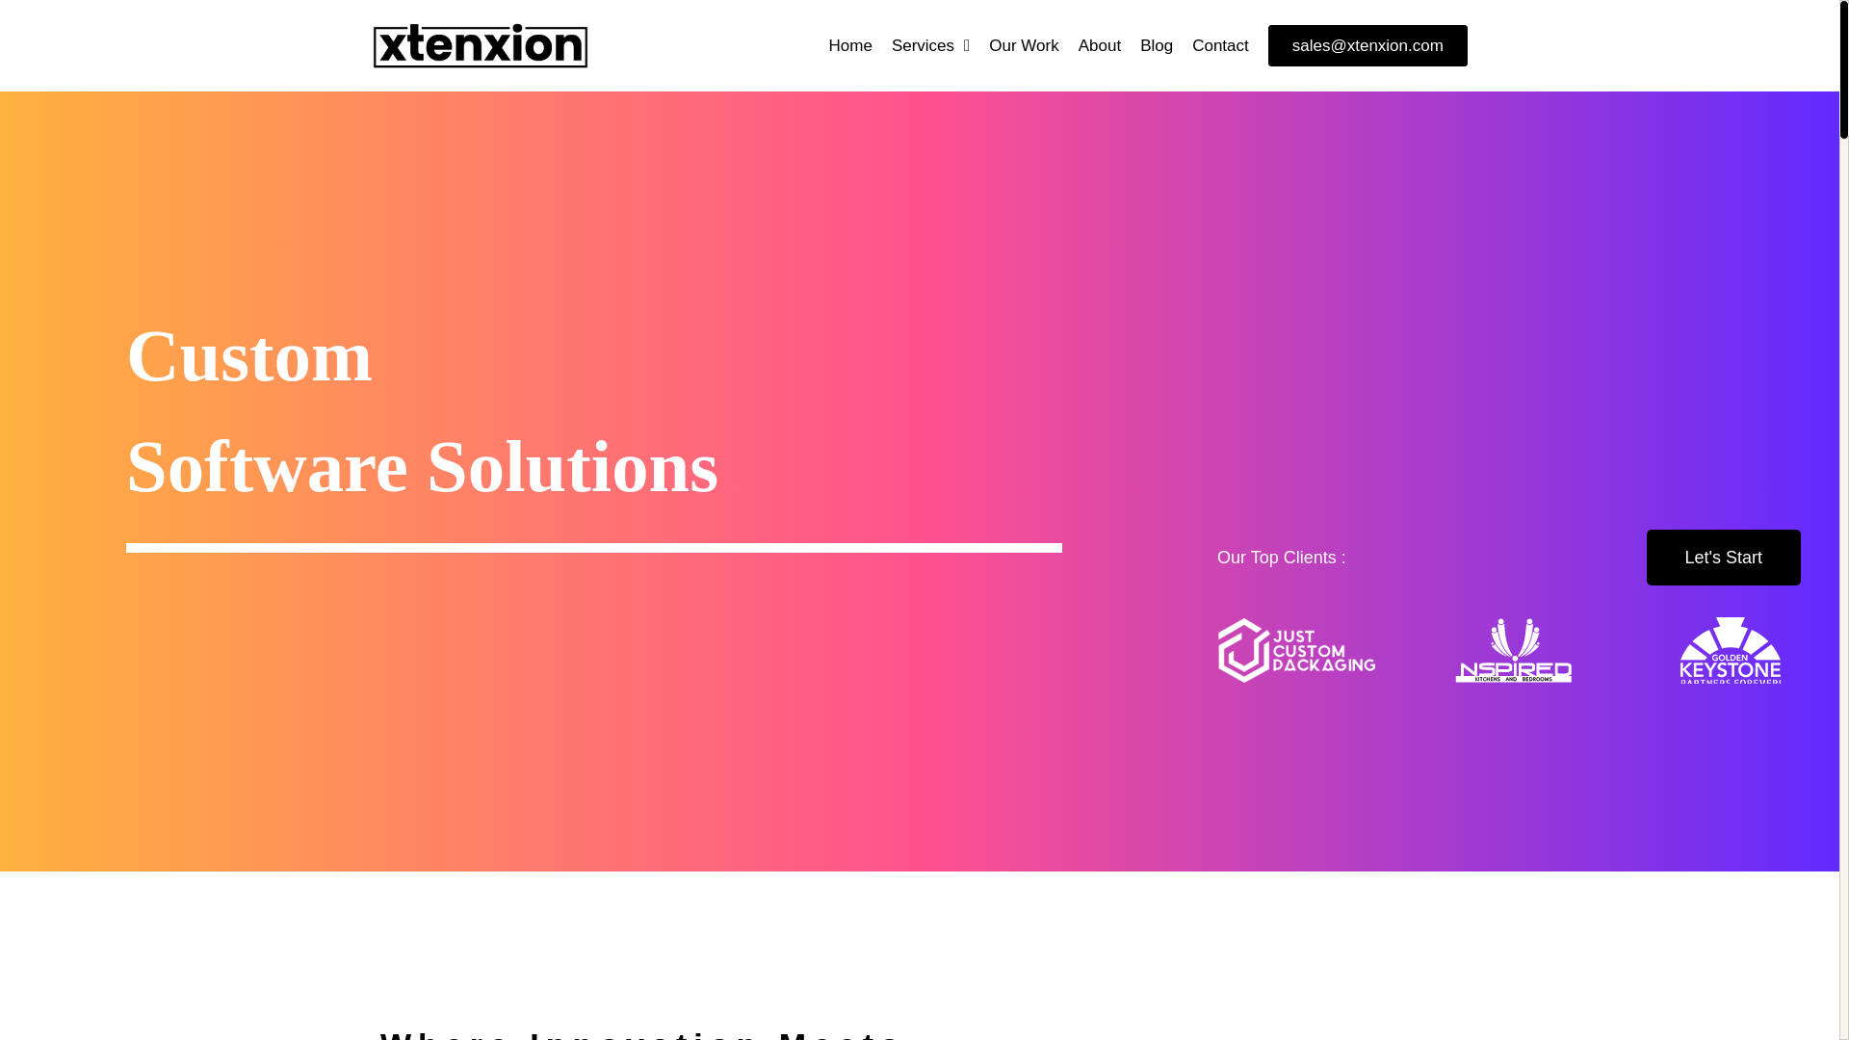 Image resolution: width=1849 pixels, height=1040 pixels. I want to click on Blog, so click(1156, 46).